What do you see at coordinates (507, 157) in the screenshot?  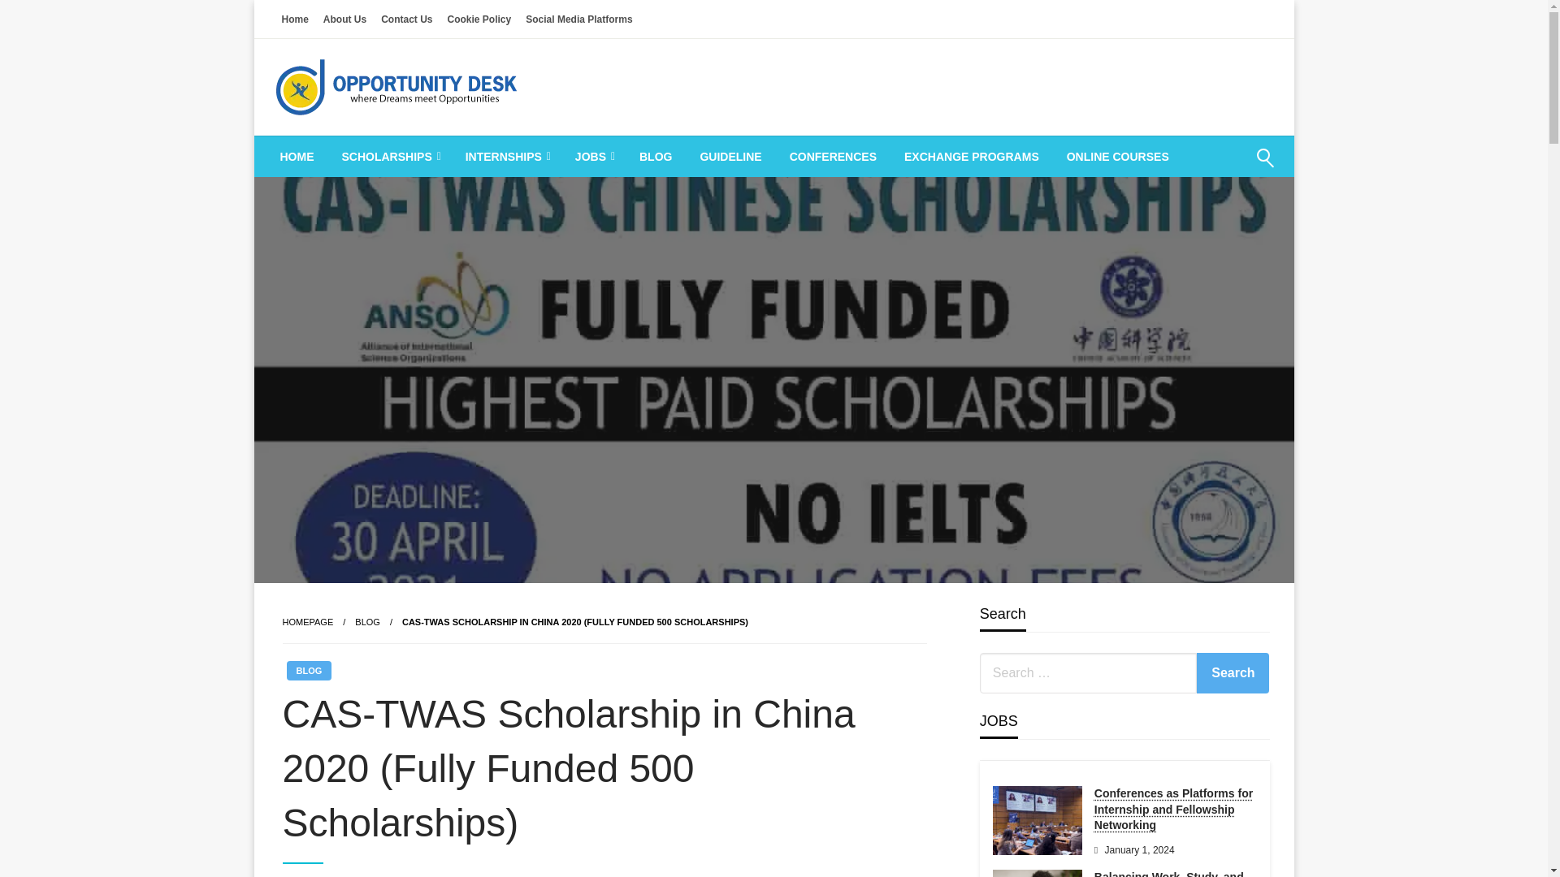 I see `INTERNSHIPS` at bounding box center [507, 157].